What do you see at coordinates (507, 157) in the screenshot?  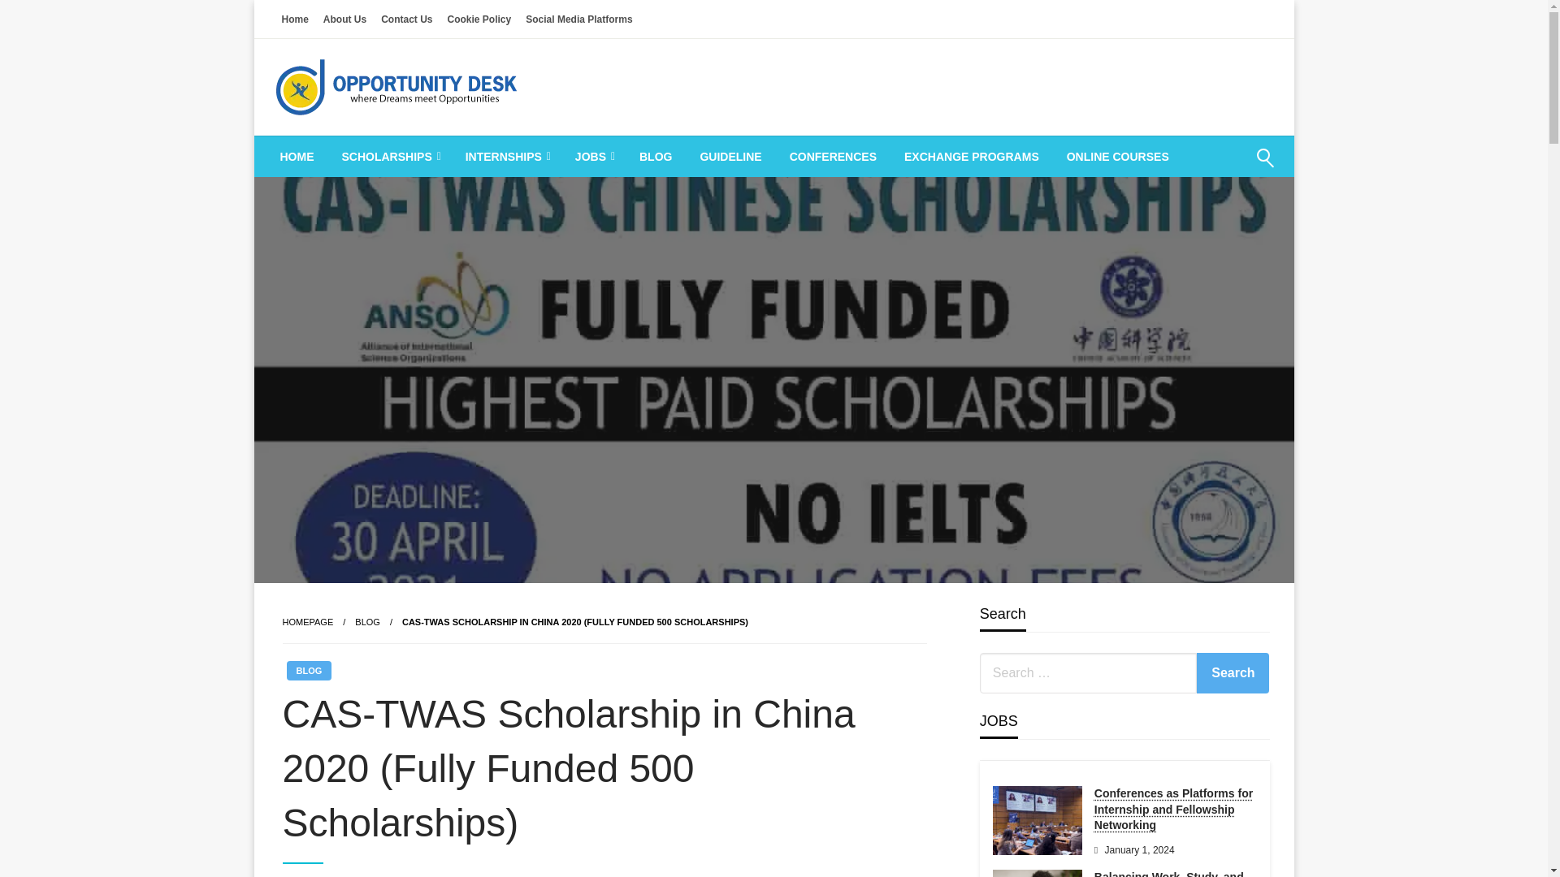 I see `INTERNSHIPS` at bounding box center [507, 157].